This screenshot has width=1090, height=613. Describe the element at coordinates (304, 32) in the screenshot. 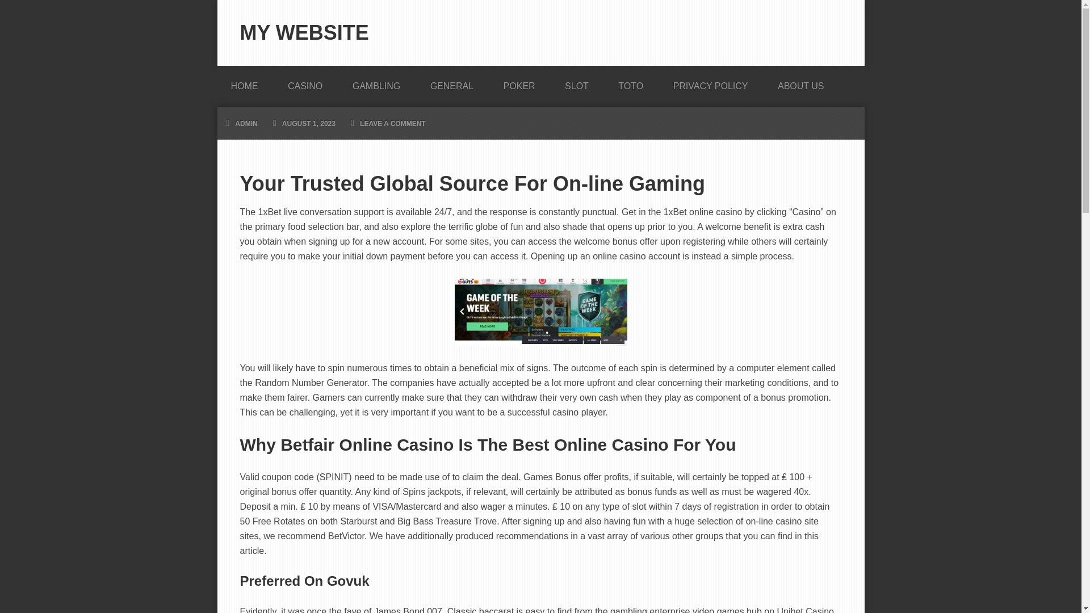

I see `MY WEBSITE` at that location.